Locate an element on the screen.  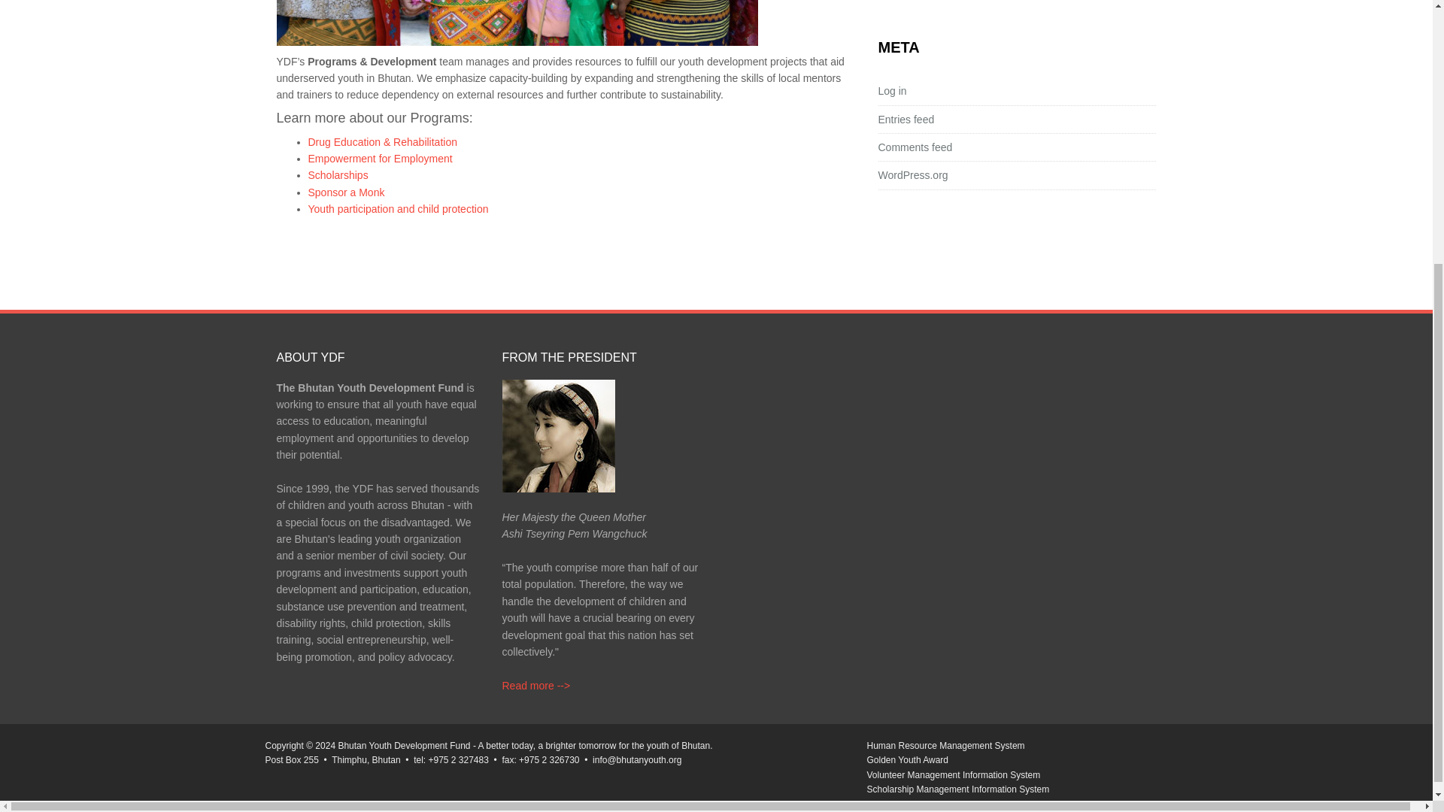
Sponsor a Monk is located at coordinates (347, 192).